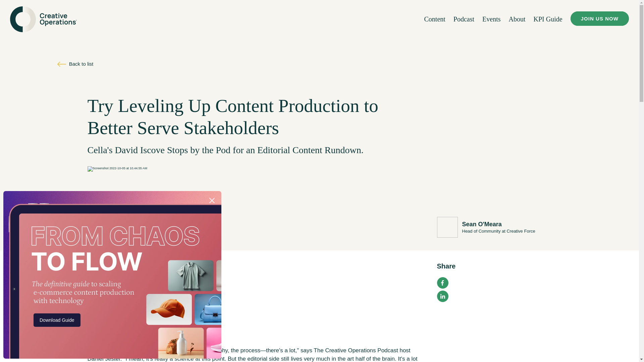  I want to click on Content, so click(434, 19).